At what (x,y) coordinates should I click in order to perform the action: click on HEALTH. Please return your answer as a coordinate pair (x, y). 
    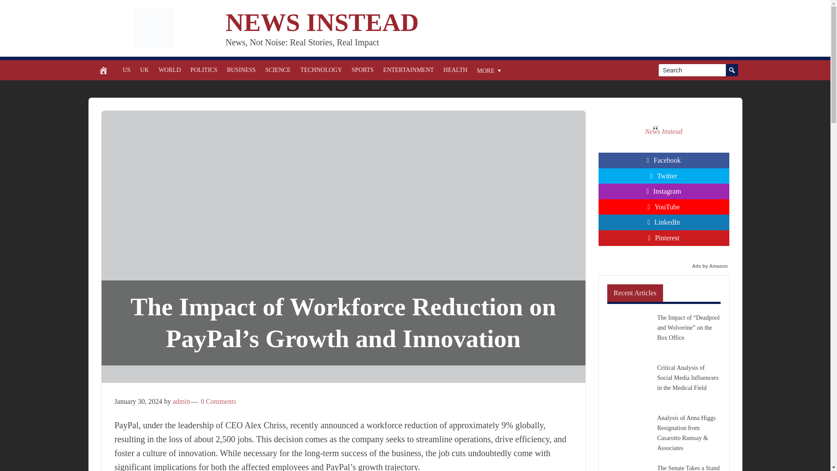
    Looking at the image, I should click on (455, 70).